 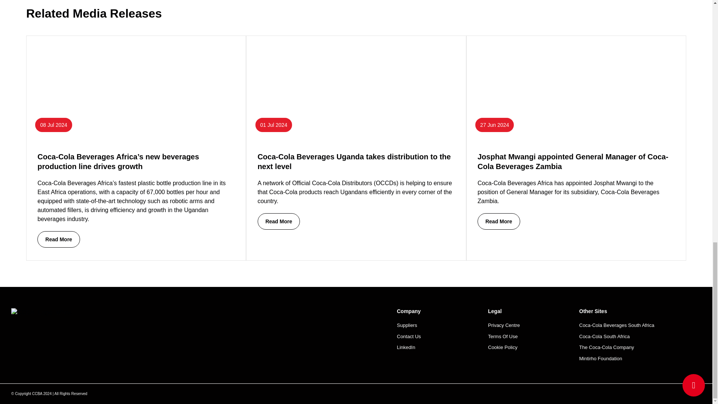 I want to click on Read More, so click(x=279, y=221).